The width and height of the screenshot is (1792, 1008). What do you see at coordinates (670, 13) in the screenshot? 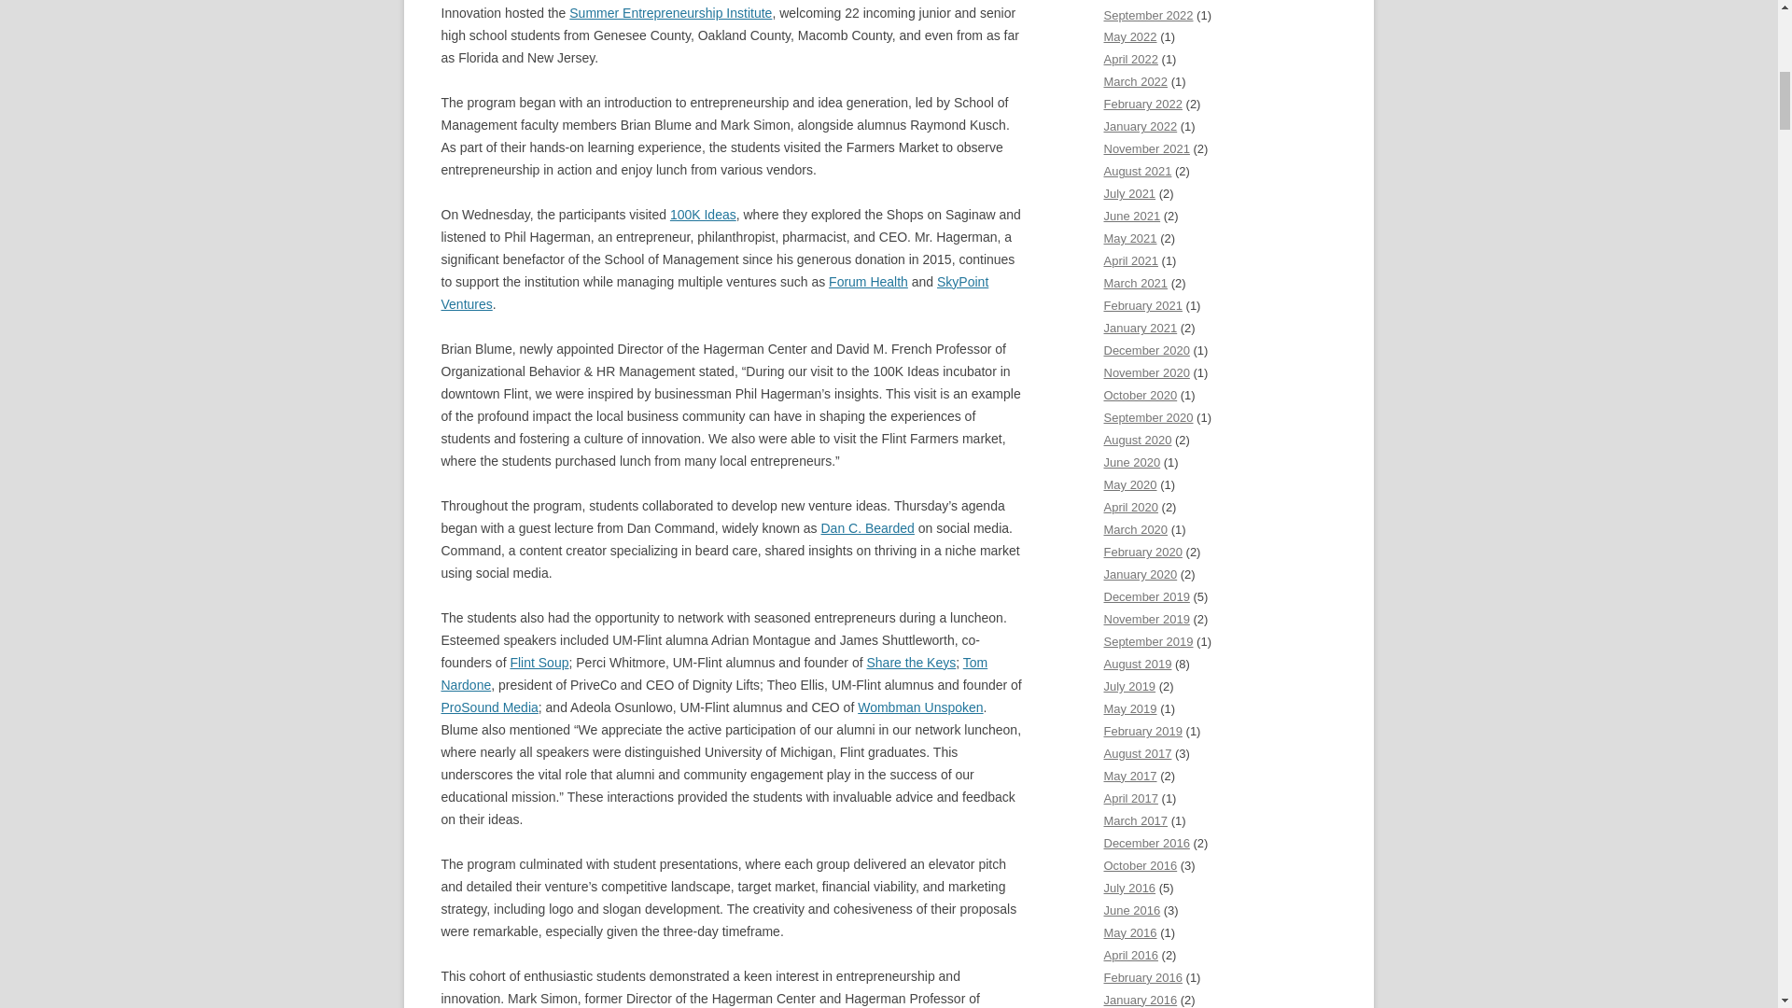
I see `Summer Entrepreneurship Institute` at bounding box center [670, 13].